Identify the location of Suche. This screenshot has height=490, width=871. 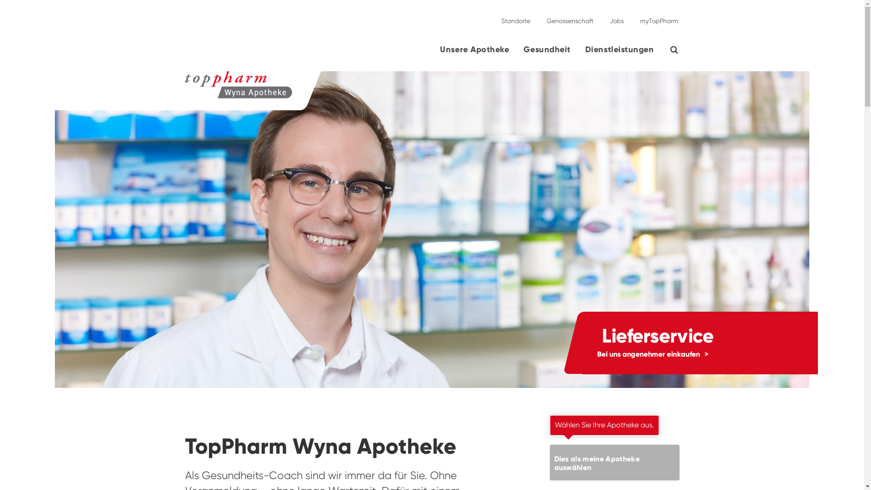
(680, 50).